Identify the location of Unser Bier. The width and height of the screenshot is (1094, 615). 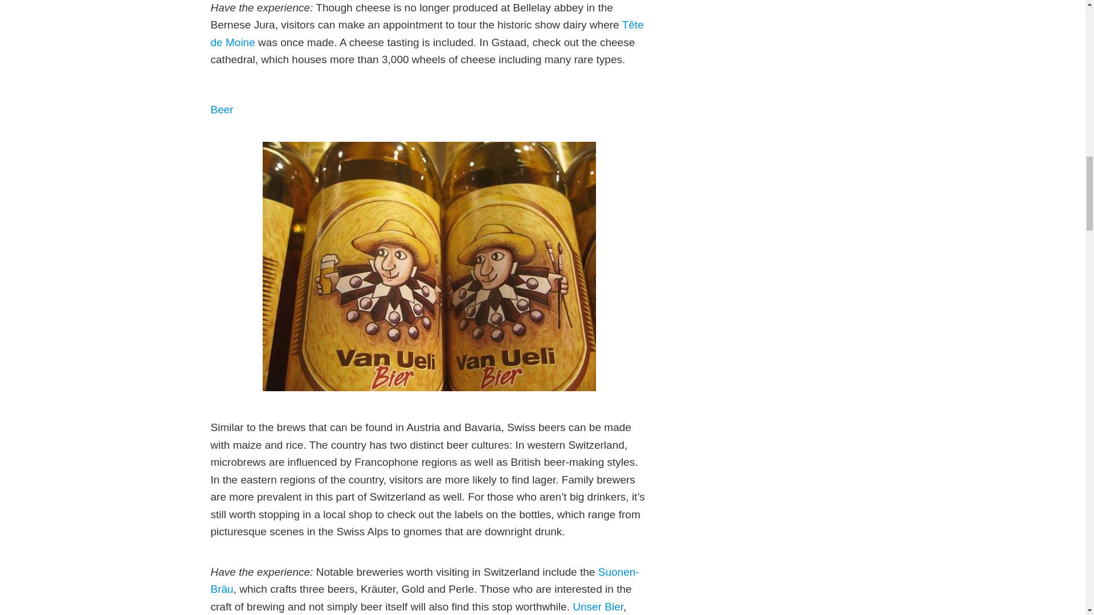
(598, 606).